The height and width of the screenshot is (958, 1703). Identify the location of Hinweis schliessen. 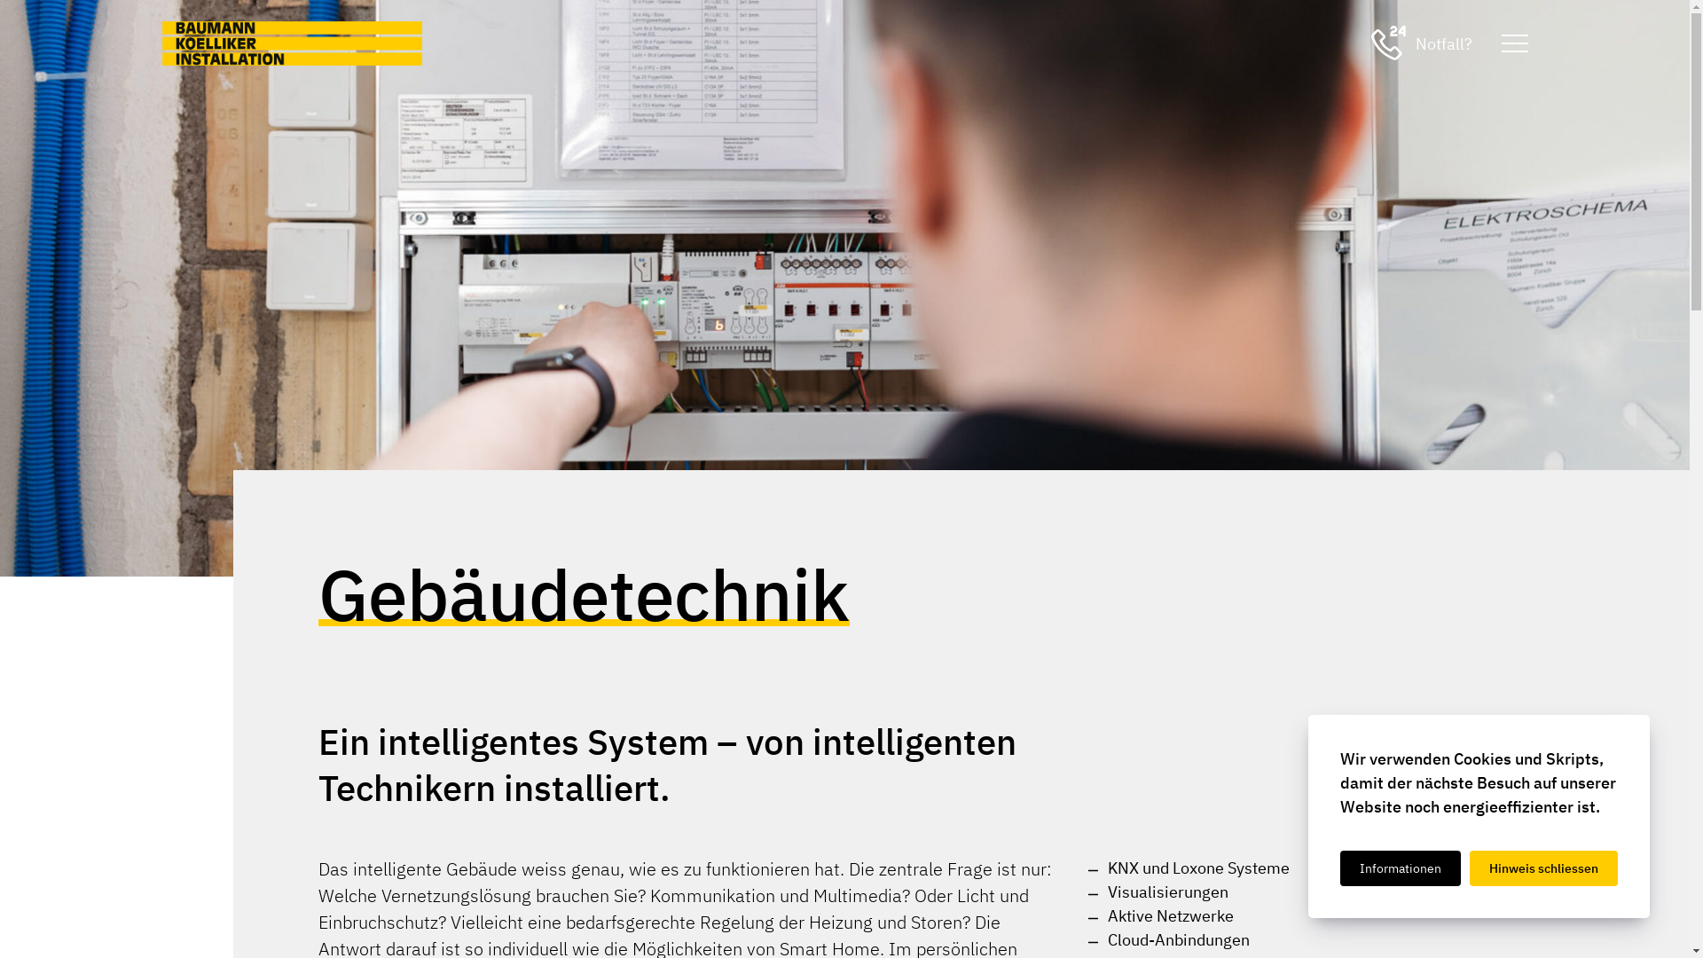
(1543, 868).